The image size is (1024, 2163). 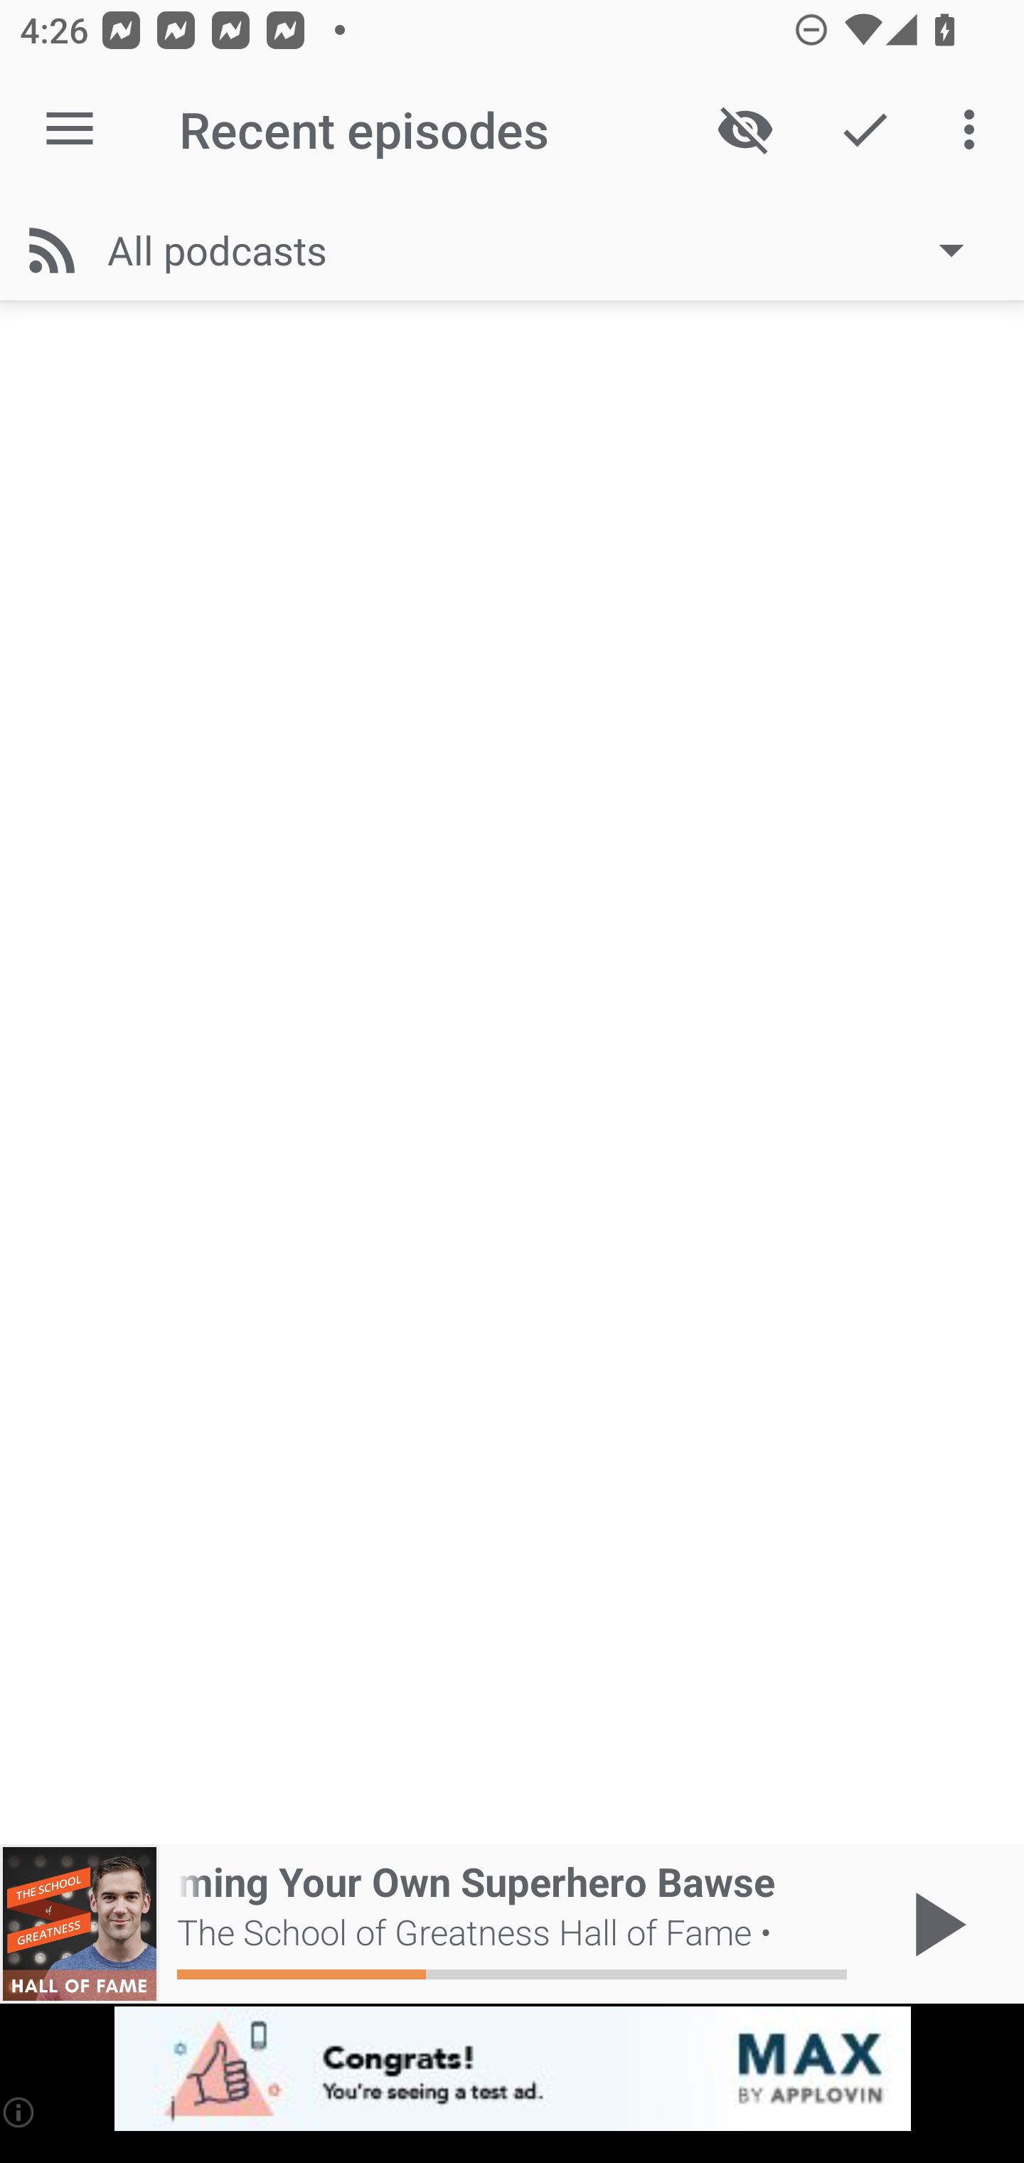 What do you see at coordinates (549, 250) in the screenshot?
I see `All podcasts` at bounding box center [549, 250].